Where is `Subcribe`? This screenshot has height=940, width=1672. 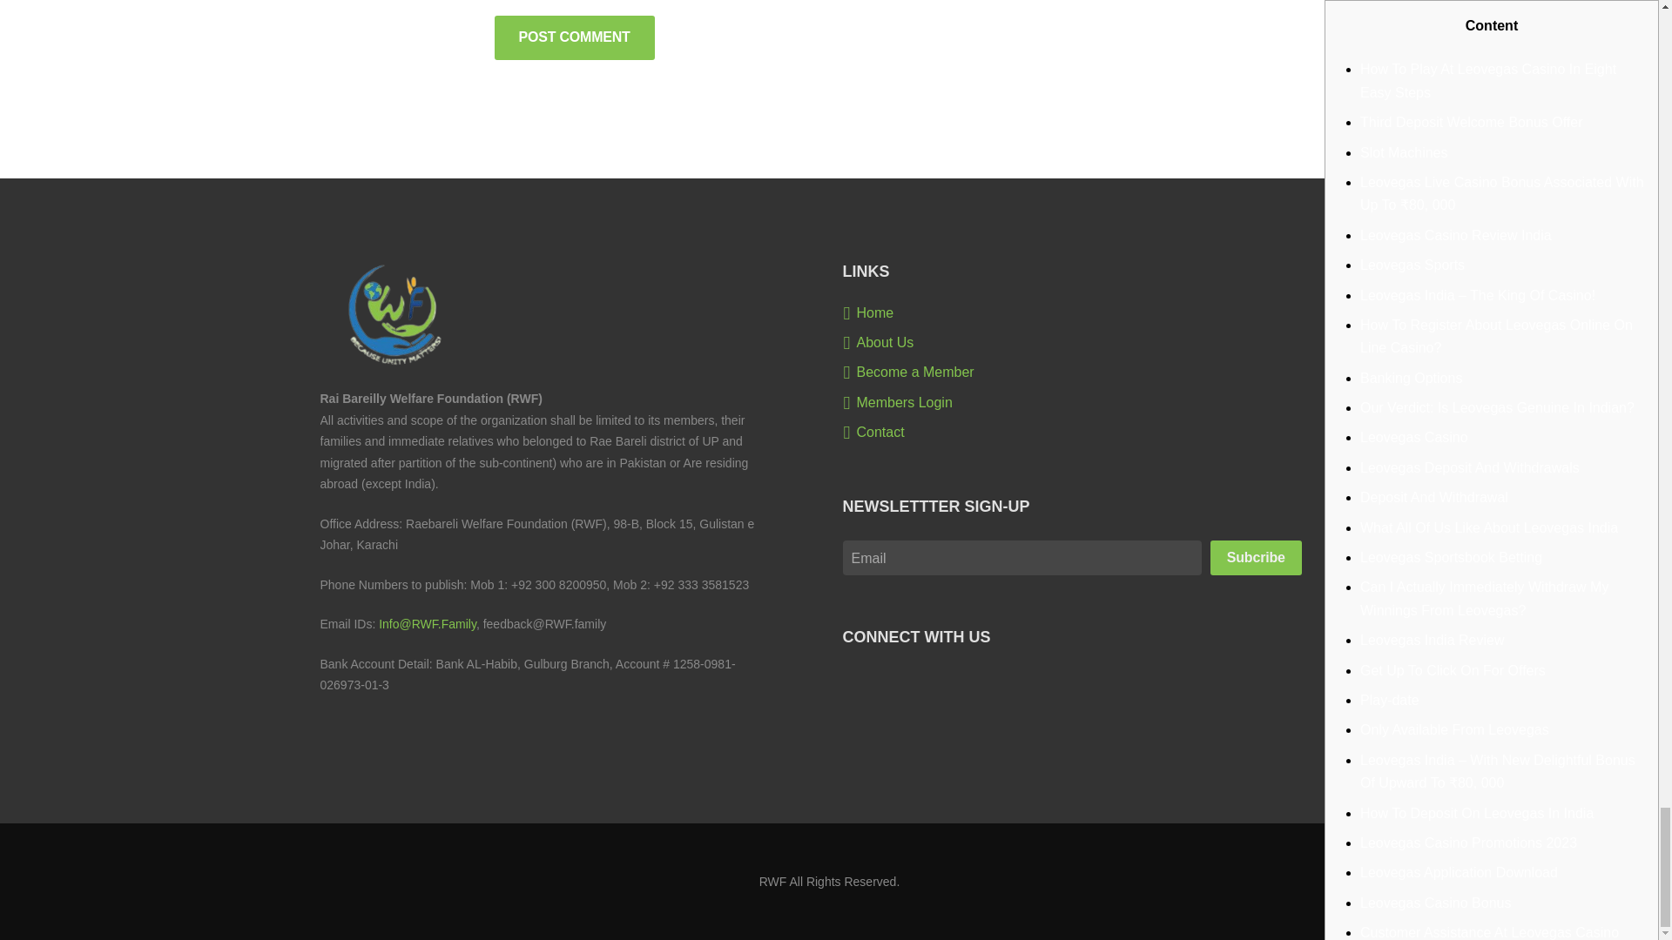 Subcribe is located at coordinates (1256, 557).